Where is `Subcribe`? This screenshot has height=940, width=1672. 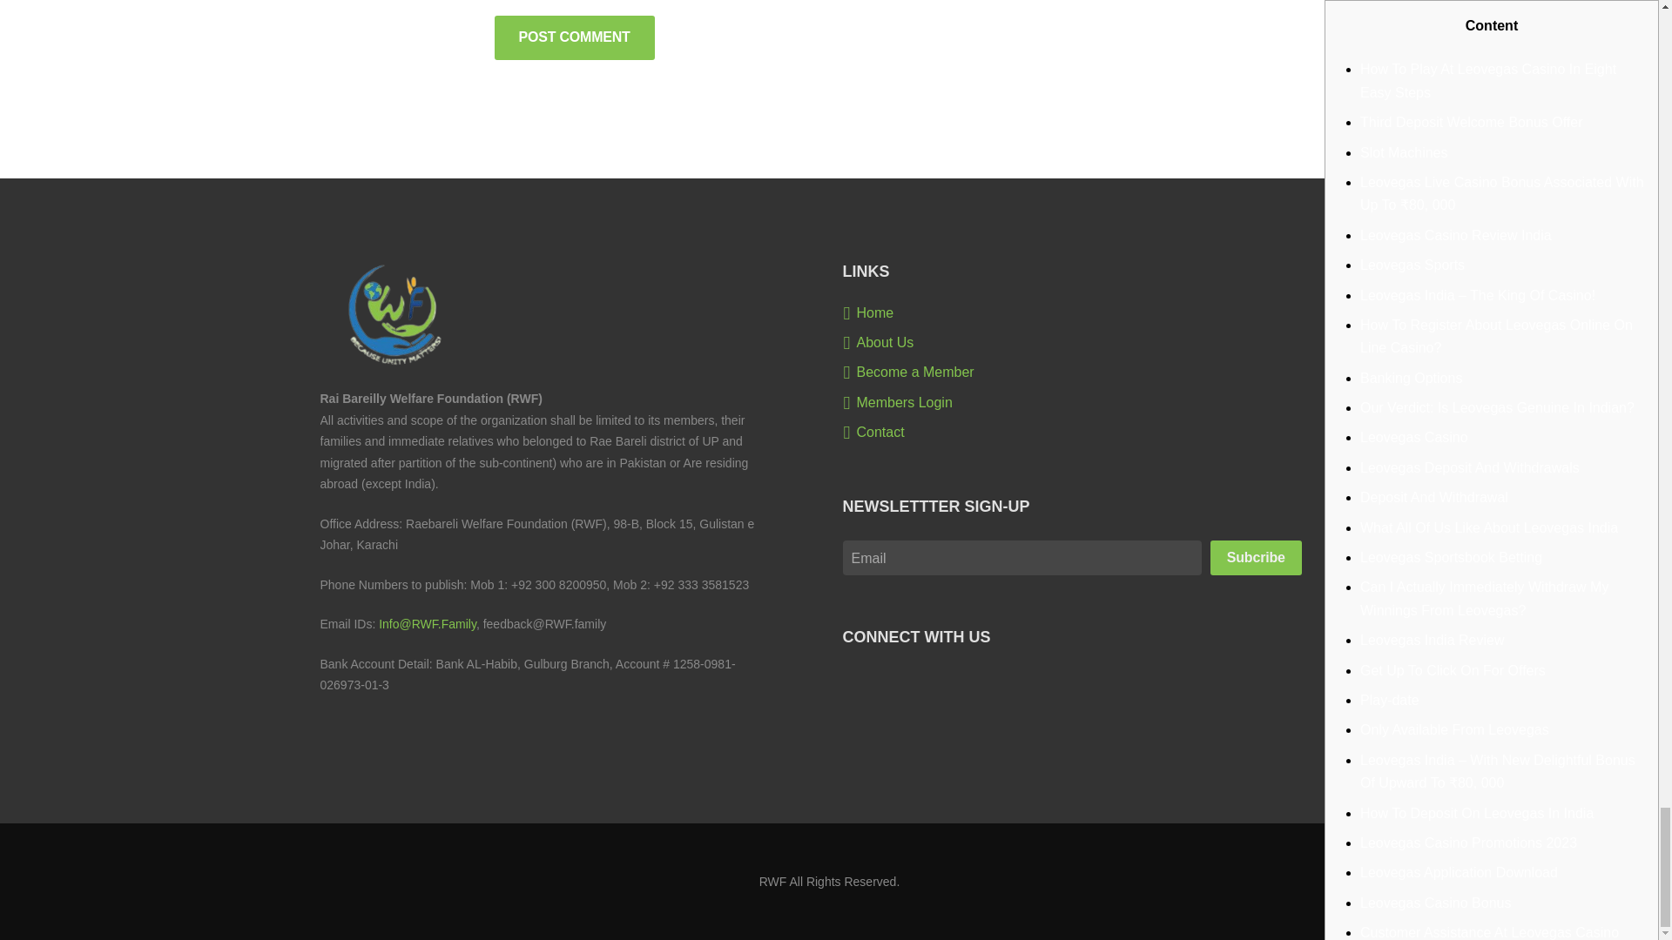 Subcribe is located at coordinates (1256, 557).